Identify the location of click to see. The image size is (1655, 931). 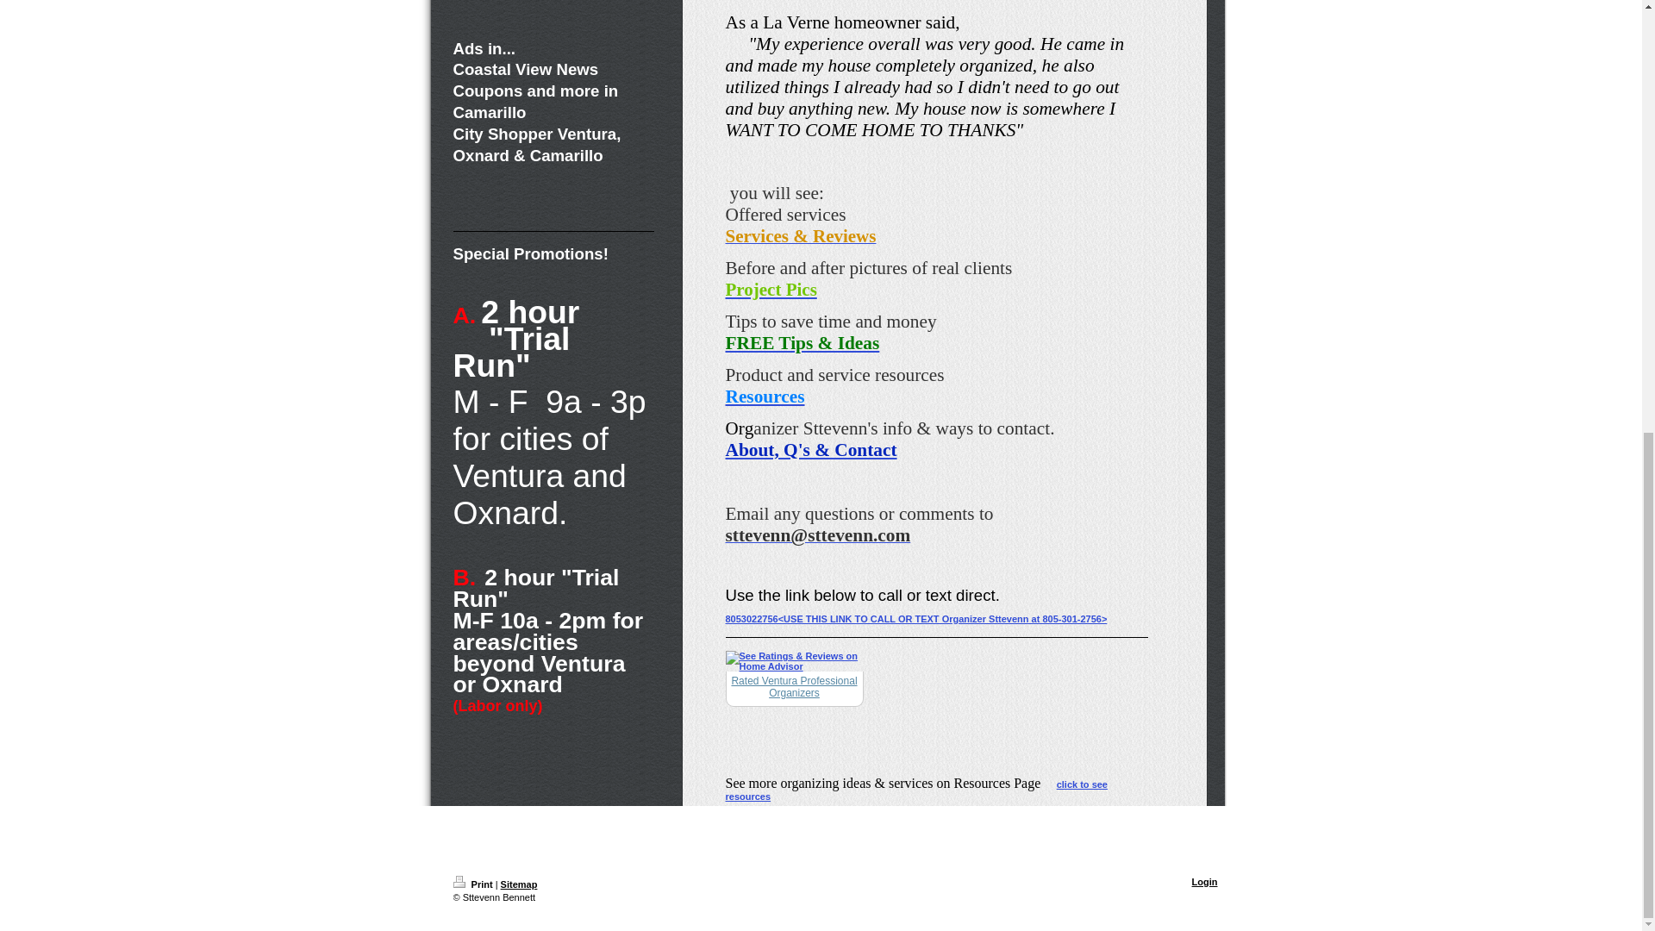
(1082, 784).